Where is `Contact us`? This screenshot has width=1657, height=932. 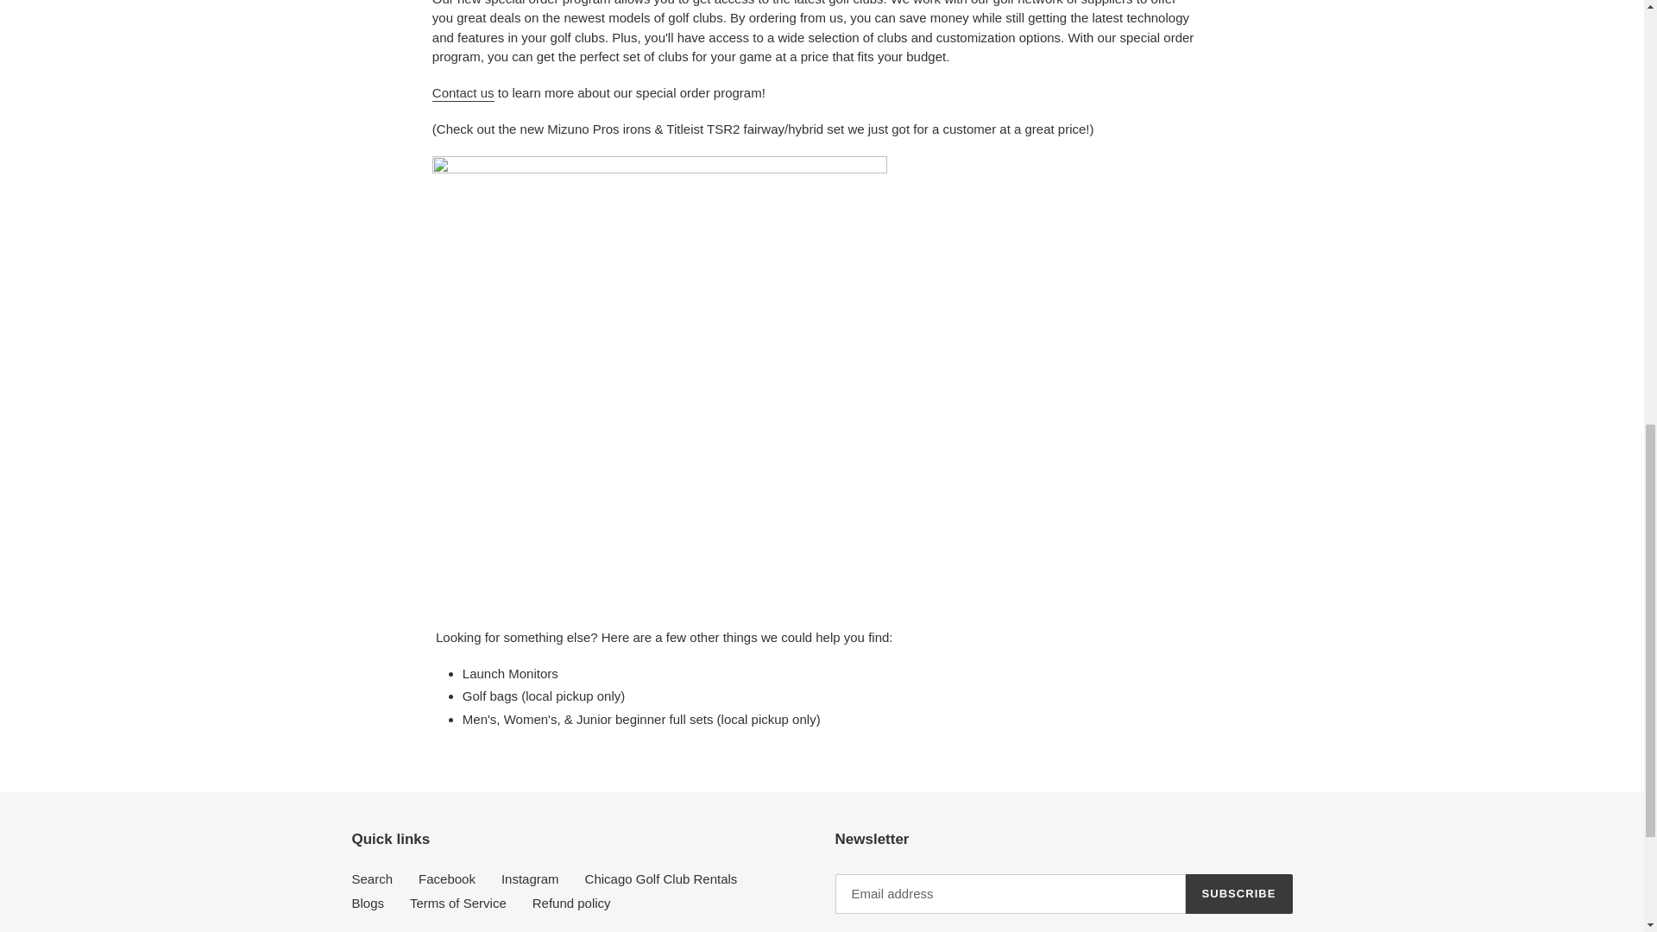
Contact us is located at coordinates (463, 93).